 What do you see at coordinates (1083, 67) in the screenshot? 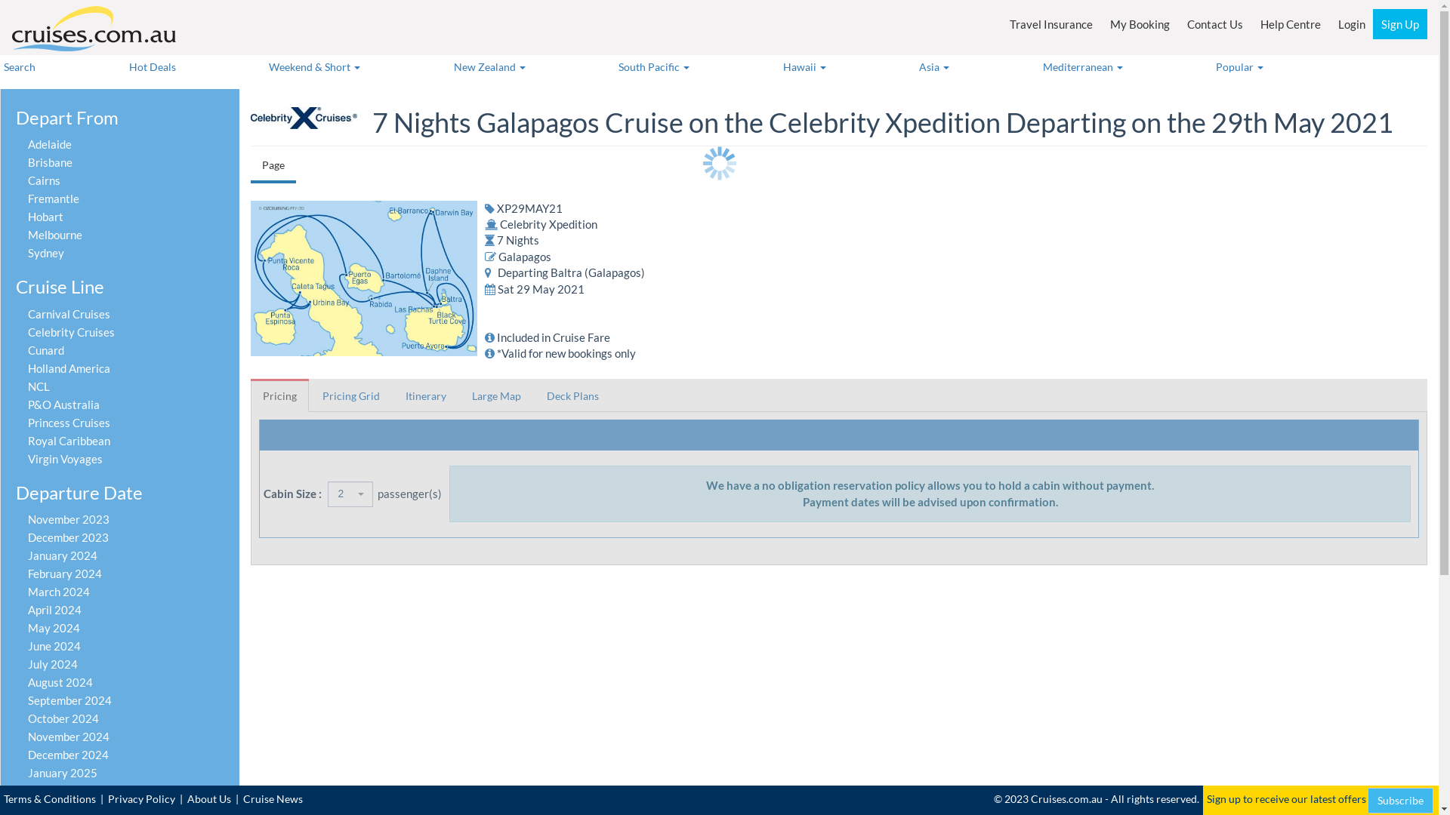
I see `Mediterranean` at bounding box center [1083, 67].